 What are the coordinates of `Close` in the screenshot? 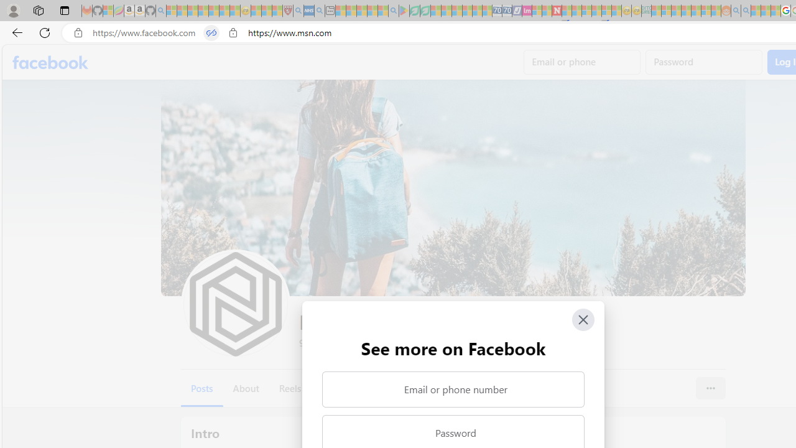 It's located at (583, 320).